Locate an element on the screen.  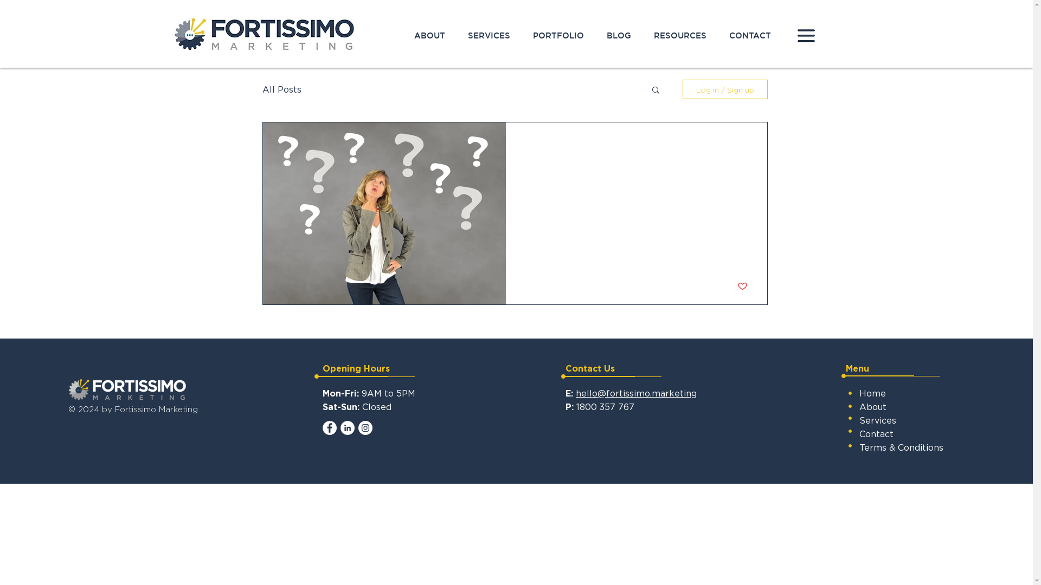
Terms & Conditions is located at coordinates (901, 447).